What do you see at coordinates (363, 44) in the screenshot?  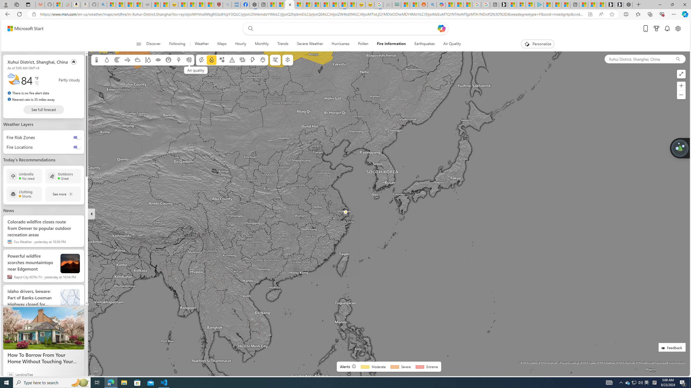 I see `Pollen` at bounding box center [363, 44].